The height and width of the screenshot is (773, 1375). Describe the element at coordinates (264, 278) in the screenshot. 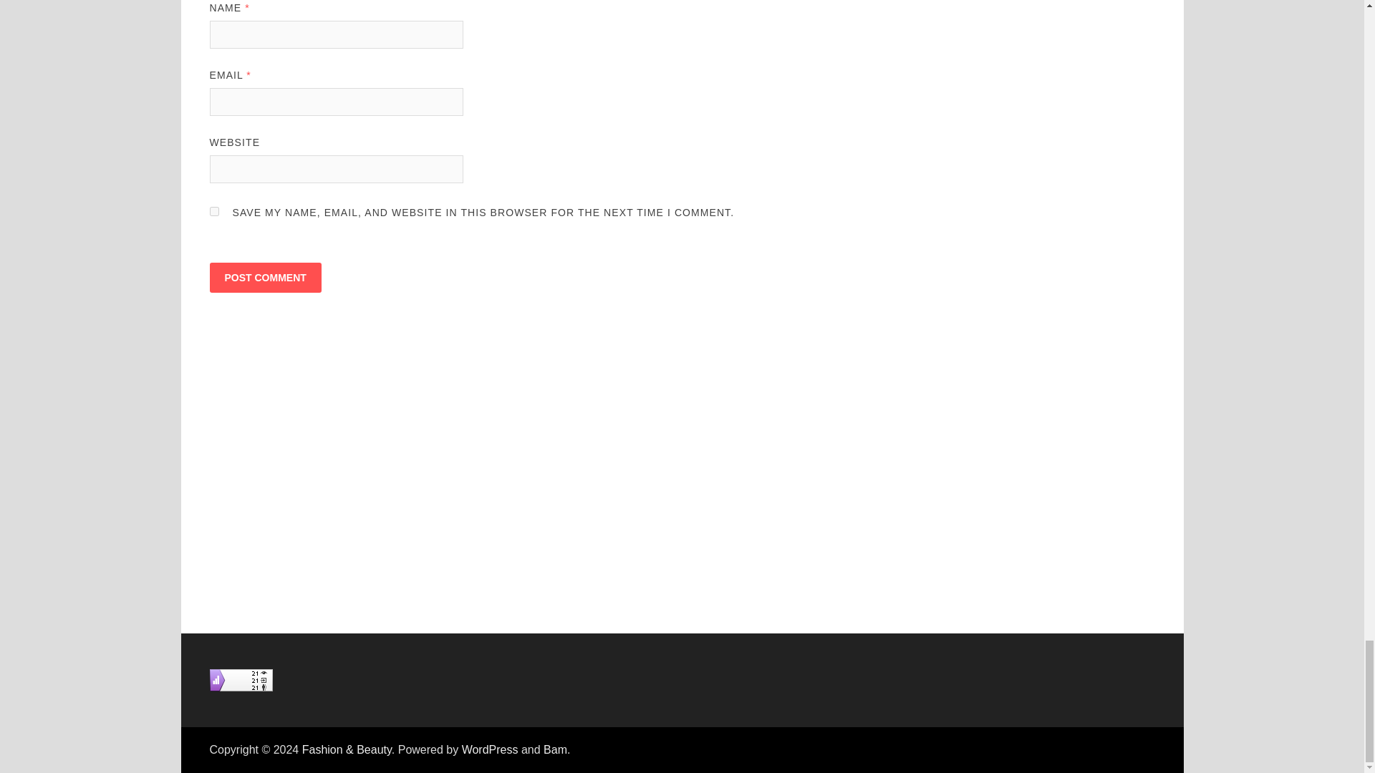

I see `Post Comment` at that location.